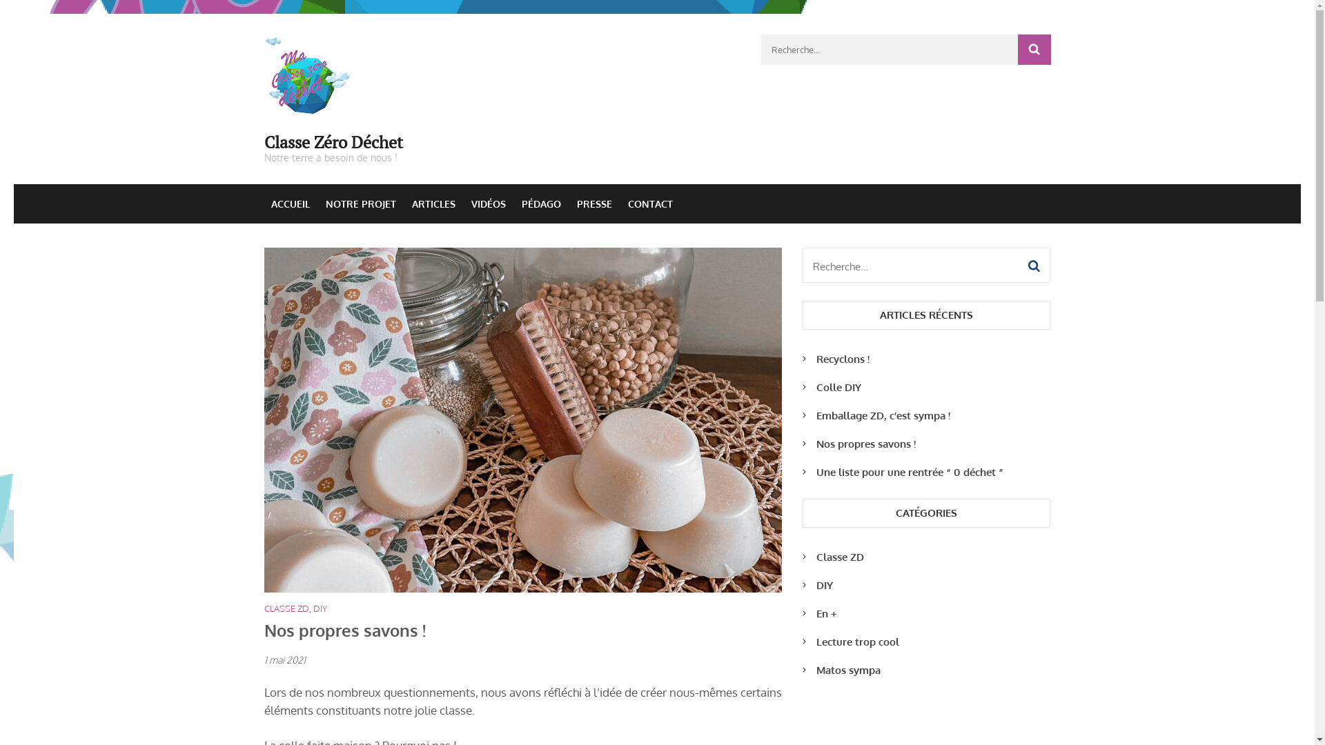  What do you see at coordinates (284, 659) in the screenshot?
I see `1 mai 2021` at bounding box center [284, 659].